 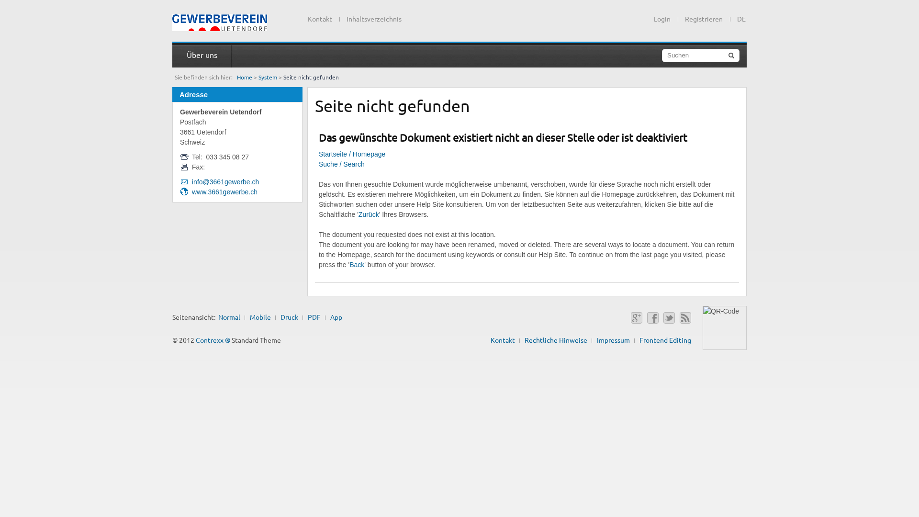 What do you see at coordinates (289, 317) in the screenshot?
I see `Druck` at bounding box center [289, 317].